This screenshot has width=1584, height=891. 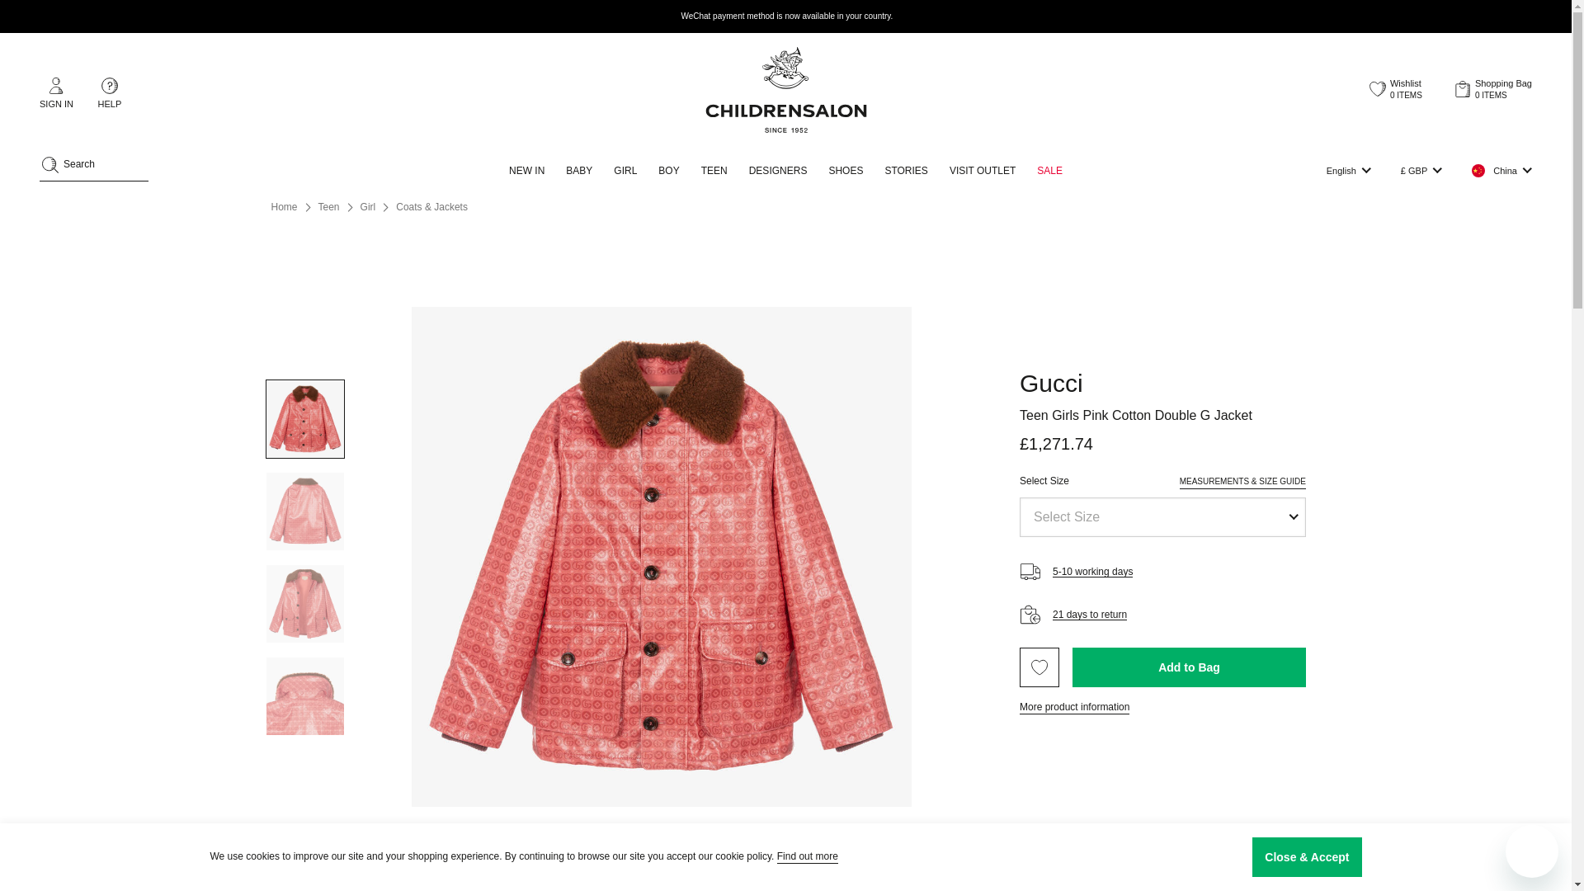 I want to click on SHOES, so click(x=845, y=171).